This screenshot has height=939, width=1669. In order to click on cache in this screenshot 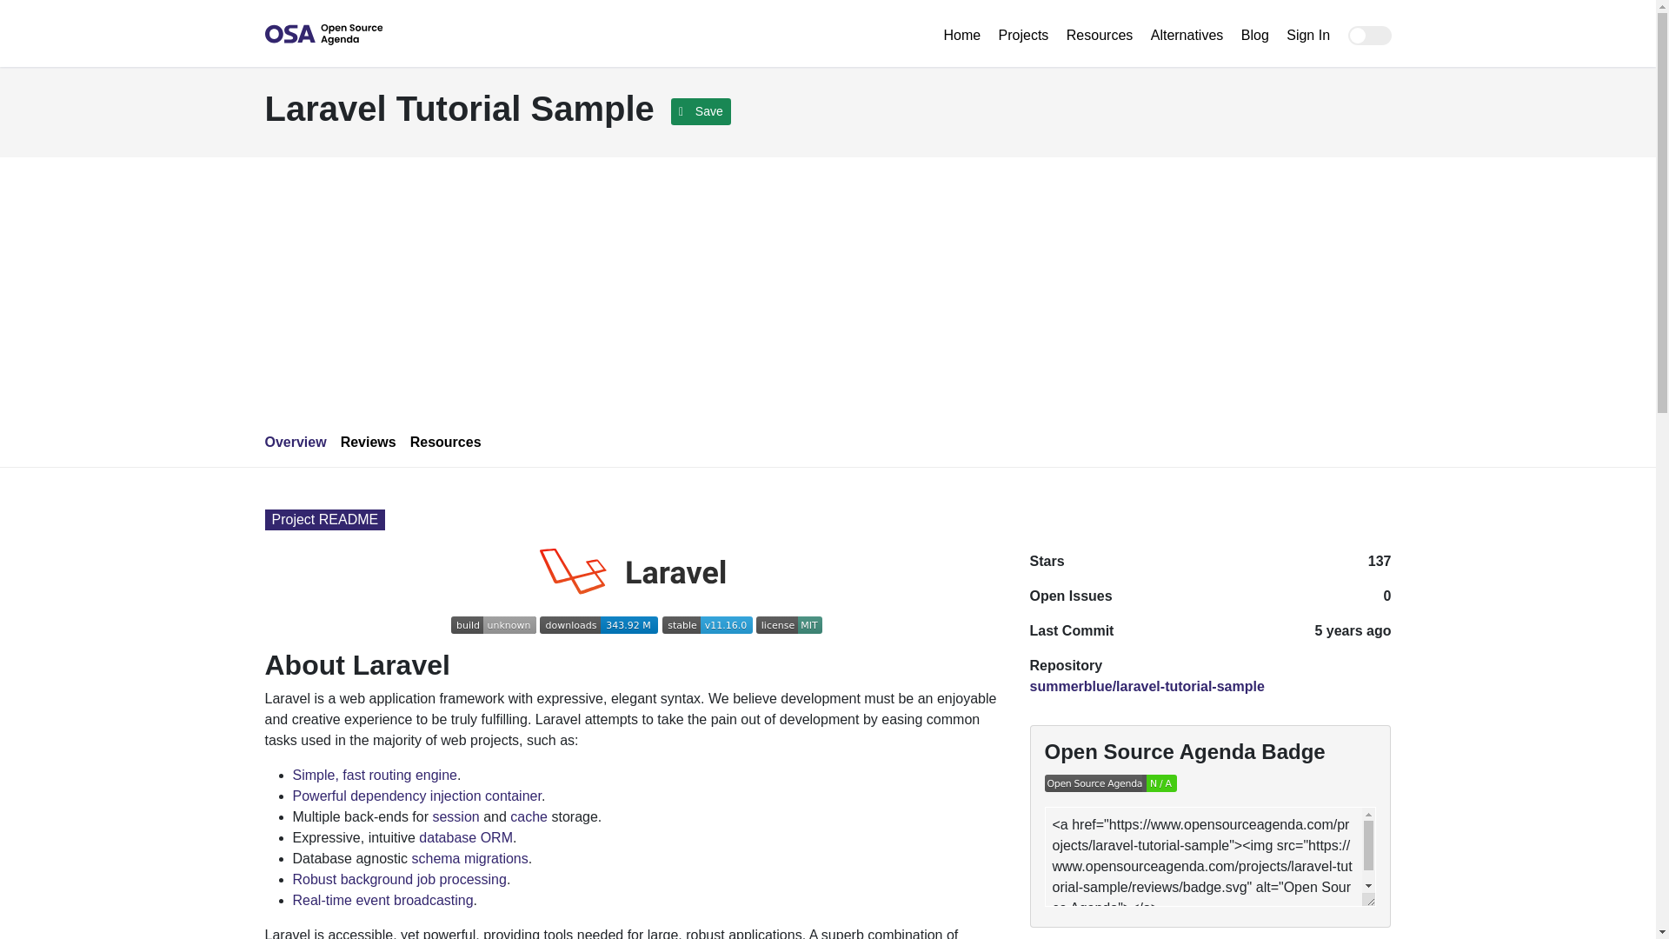, I will do `click(529, 816)`.